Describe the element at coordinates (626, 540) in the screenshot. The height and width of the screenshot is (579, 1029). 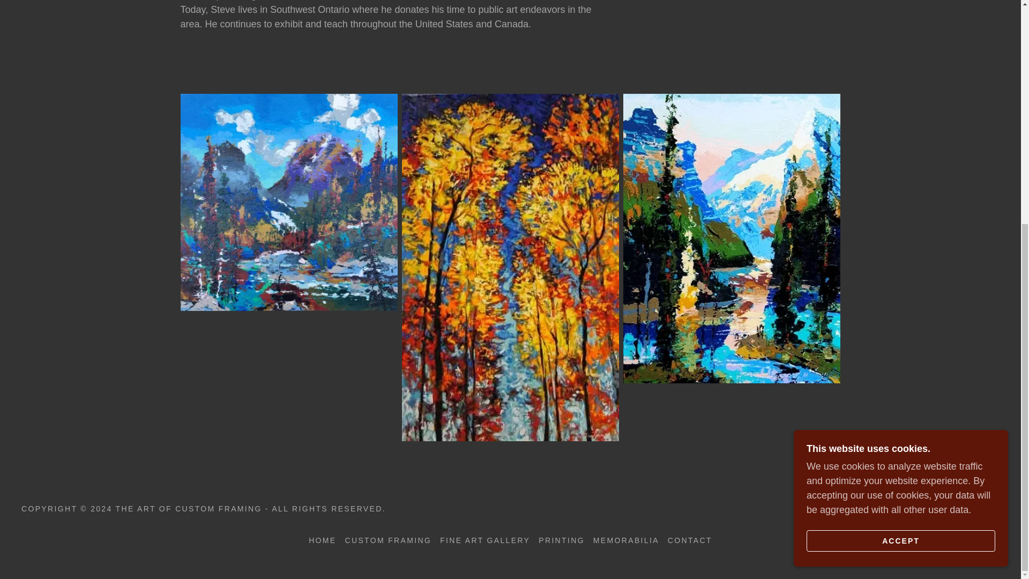
I see `MEMORABILIA` at that location.